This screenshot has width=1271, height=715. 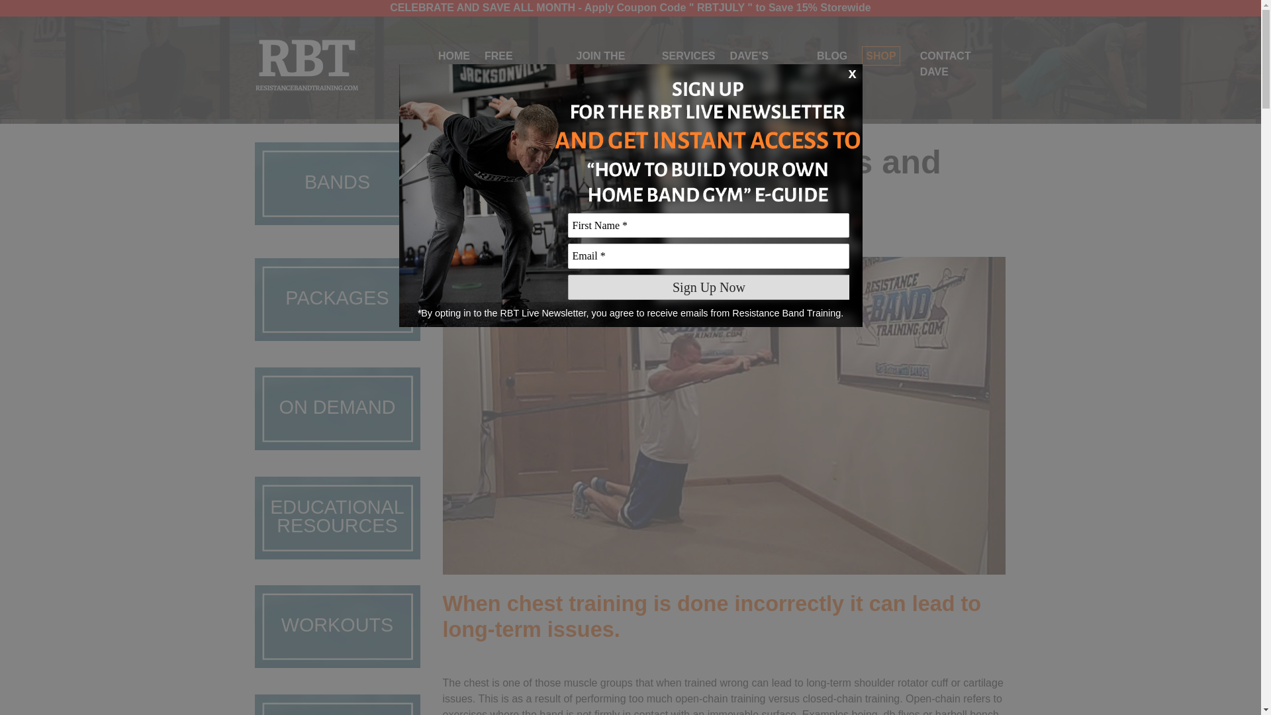 What do you see at coordinates (336, 193) in the screenshot?
I see `BANDS` at bounding box center [336, 193].